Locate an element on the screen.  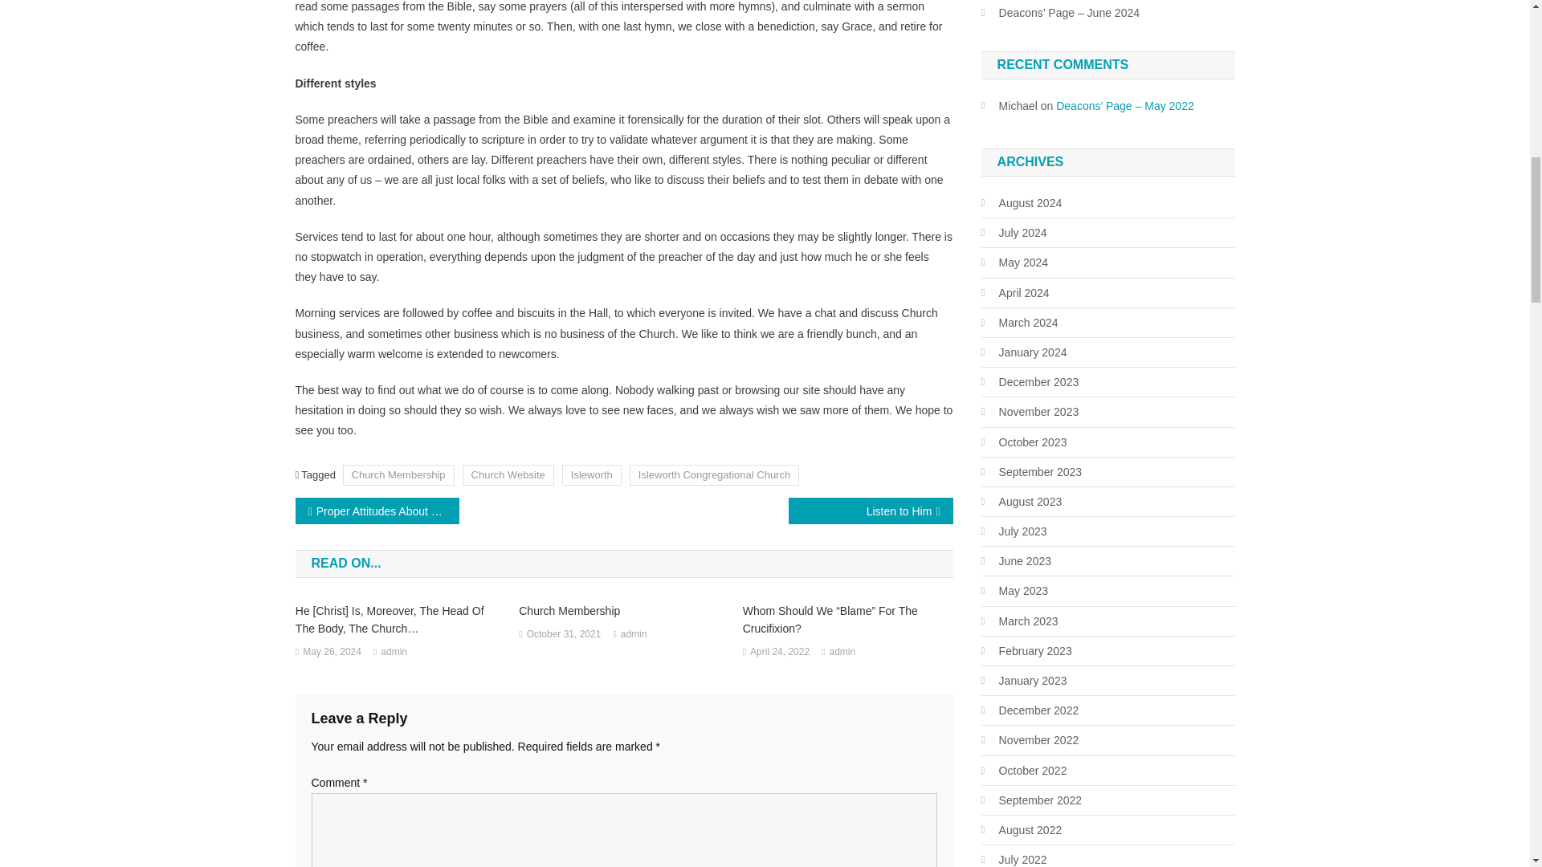
October 31, 2021 is located at coordinates (564, 634).